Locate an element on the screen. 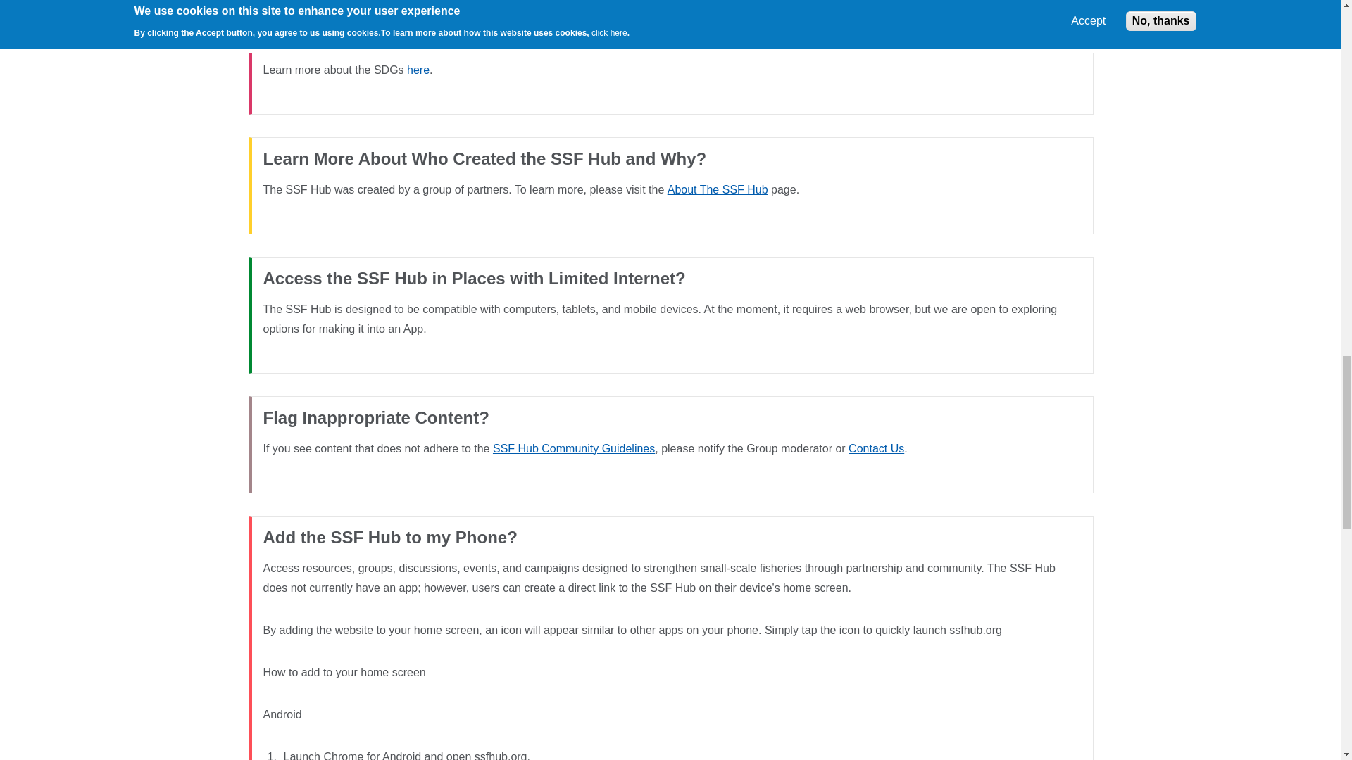 The height and width of the screenshot is (760, 1352). Contact is located at coordinates (876, 448).